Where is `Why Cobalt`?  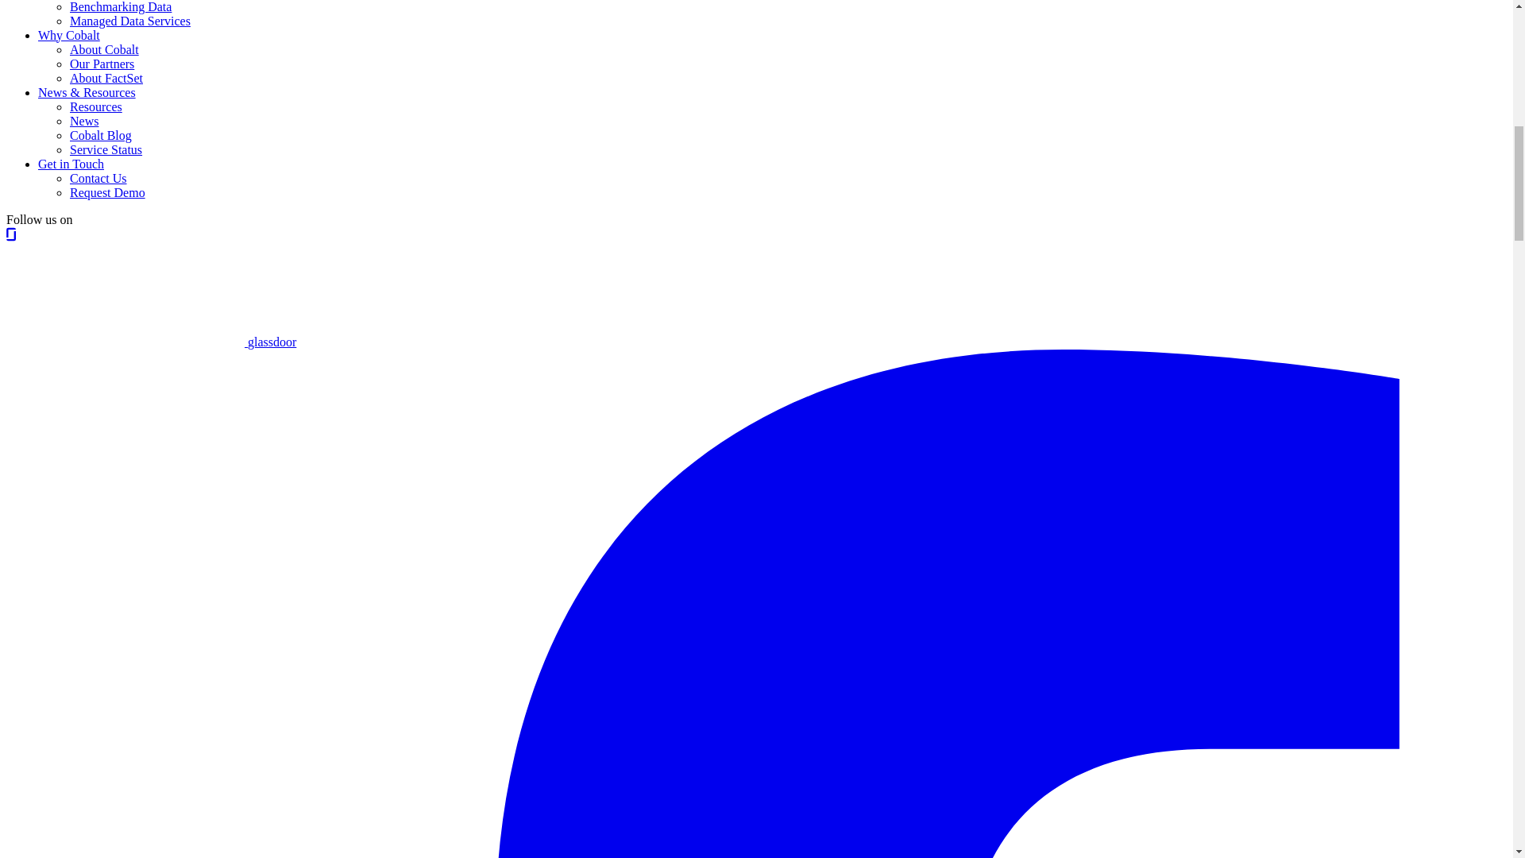 Why Cobalt is located at coordinates (69, 35).